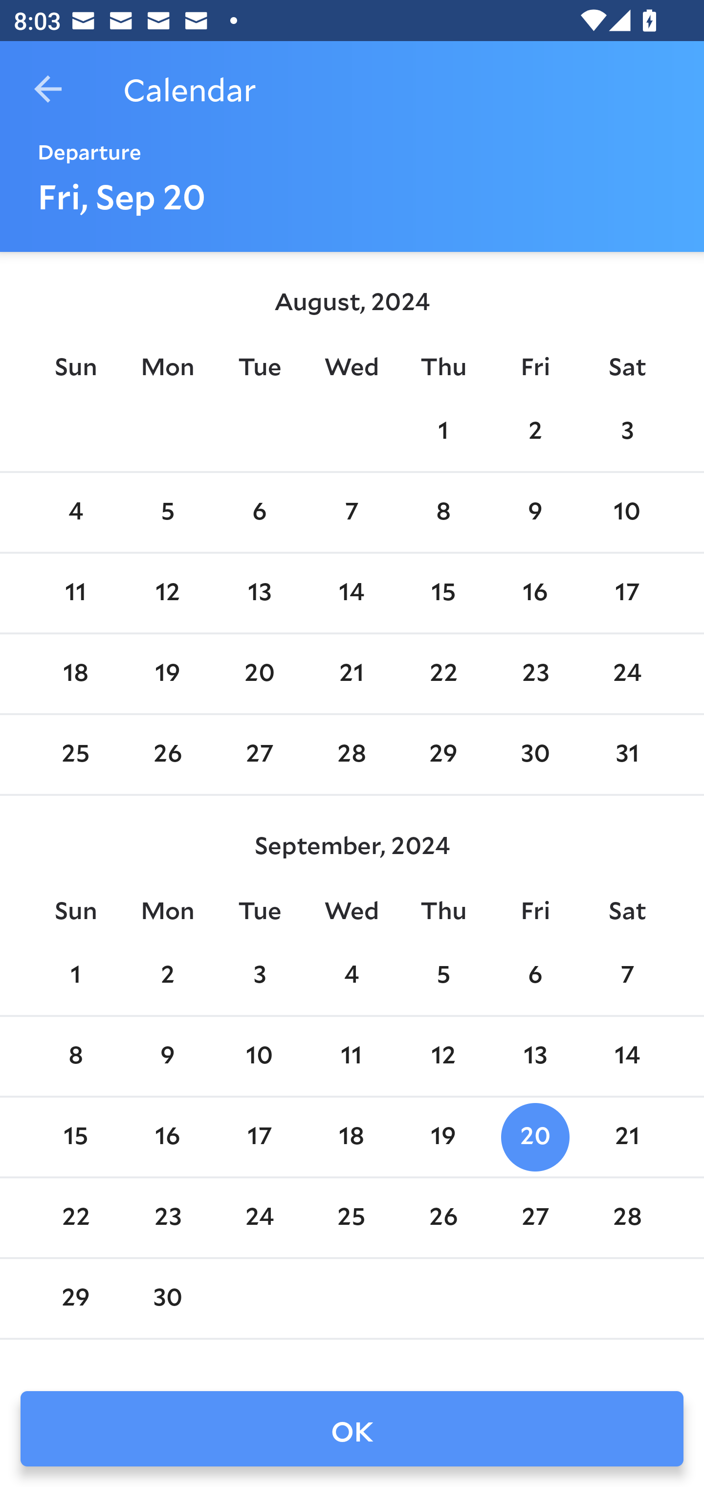 This screenshot has width=704, height=1487. What do you see at coordinates (259, 1217) in the screenshot?
I see `24` at bounding box center [259, 1217].